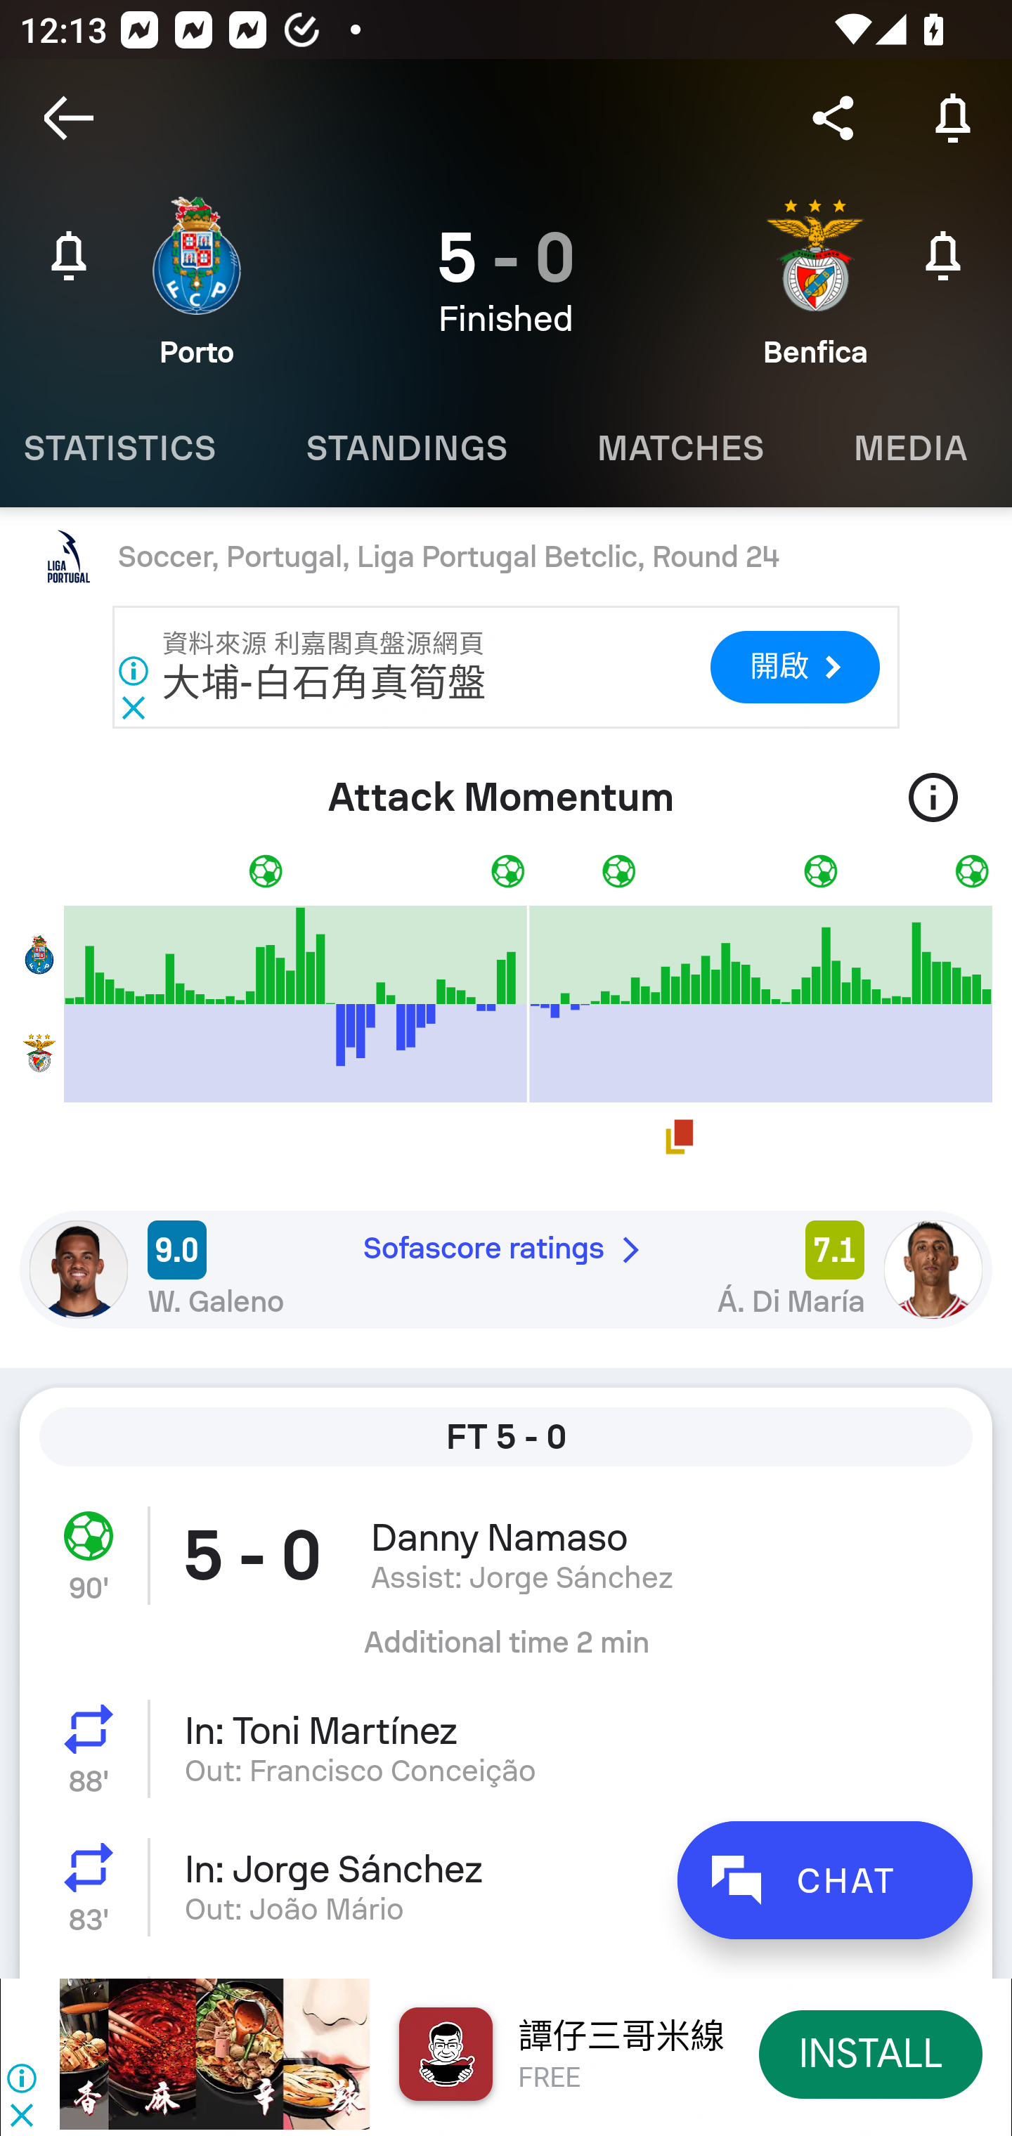 This screenshot has width=1012, height=2136. Describe the element at coordinates (506, 557) in the screenshot. I see `Soccer, Portugal, Liga Portugal Betclic, Round 24` at that location.